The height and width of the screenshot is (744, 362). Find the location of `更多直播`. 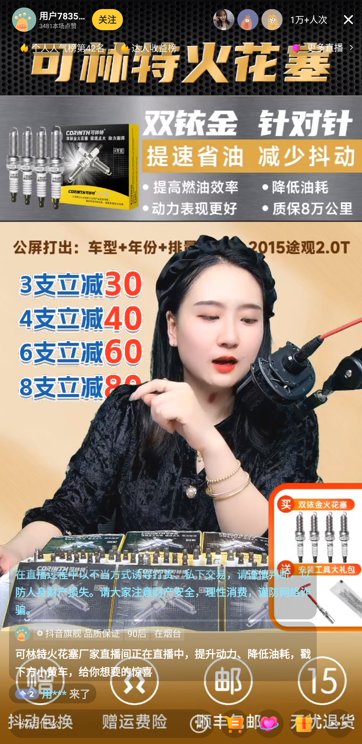

更多直播 is located at coordinates (324, 48).